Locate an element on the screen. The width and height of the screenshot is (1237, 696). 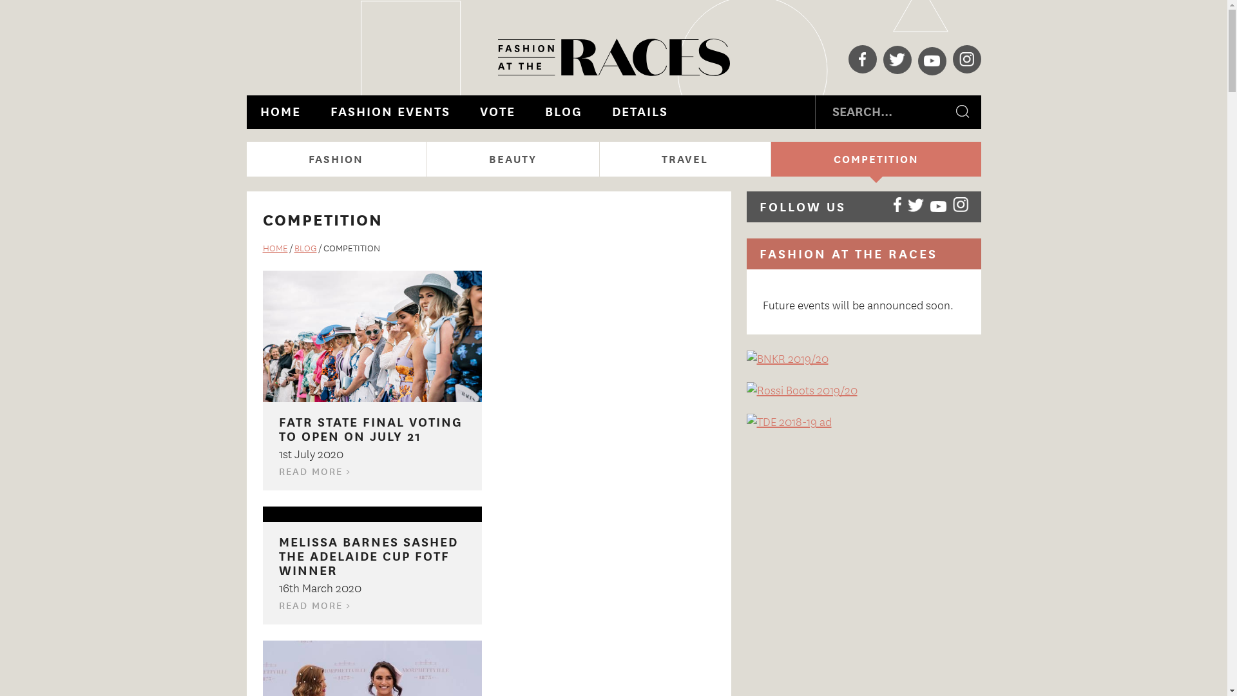
TRAVEL is located at coordinates (686, 159).